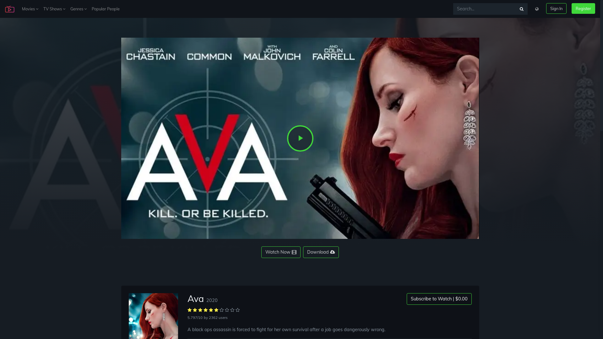 The height and width of the screenshot is (339, 603). I want to click on Movies, so click(30, 9).